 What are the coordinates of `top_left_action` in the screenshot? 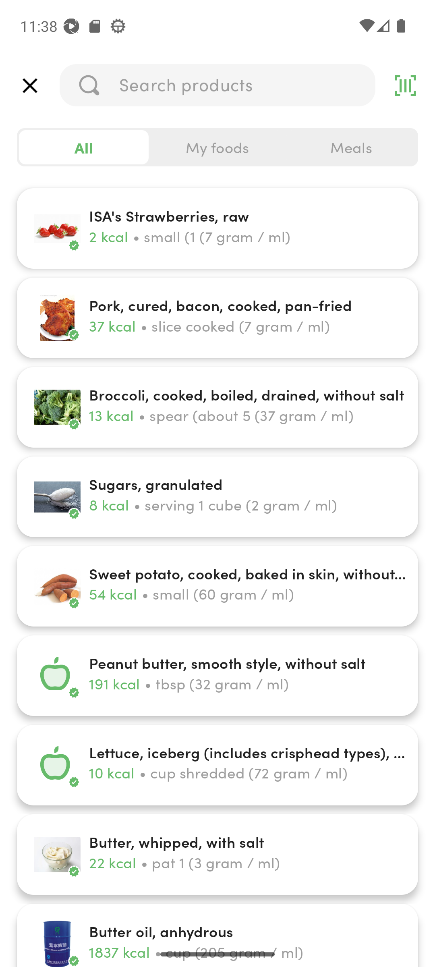 It's located at (30, 85).